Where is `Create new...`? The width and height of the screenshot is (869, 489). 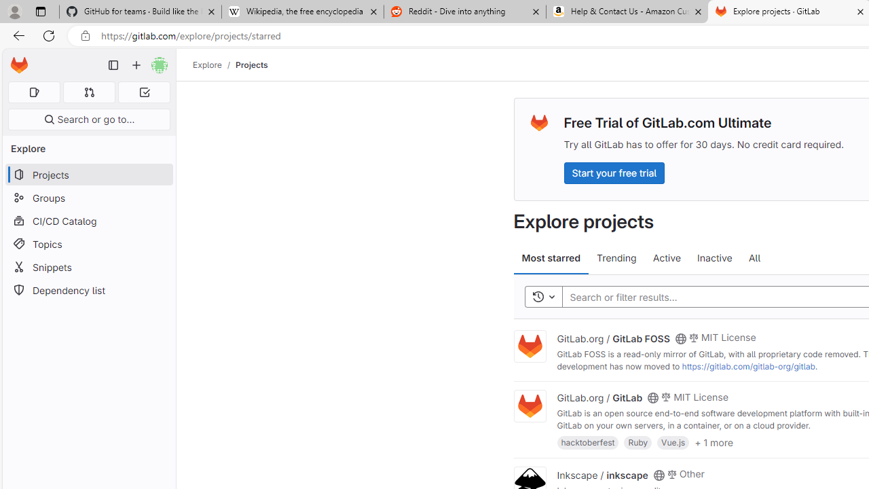 Create new... is located at coordinates (136, 65).